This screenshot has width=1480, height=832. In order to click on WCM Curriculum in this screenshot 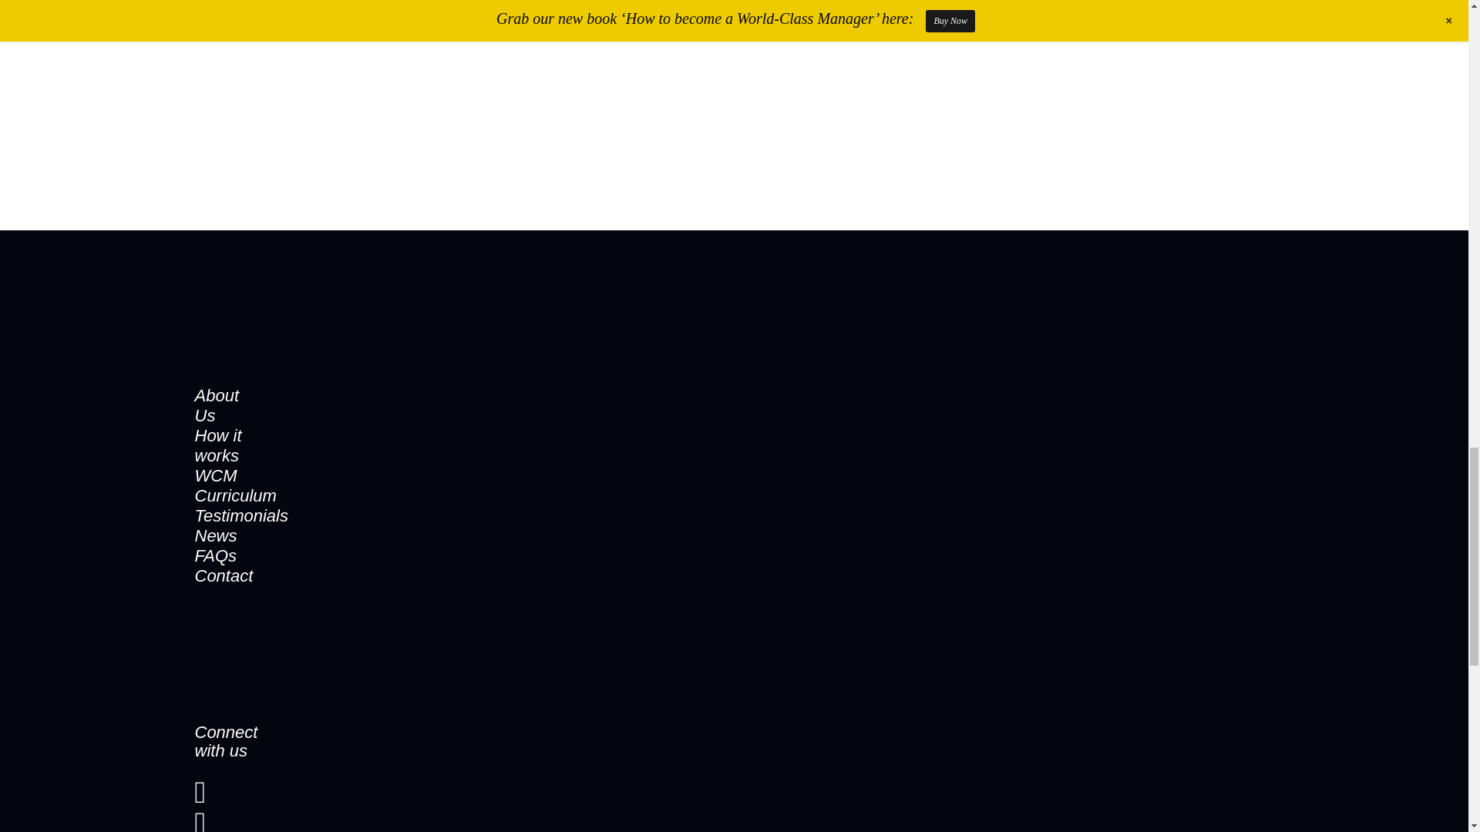, I will do `click(234, 484)`.